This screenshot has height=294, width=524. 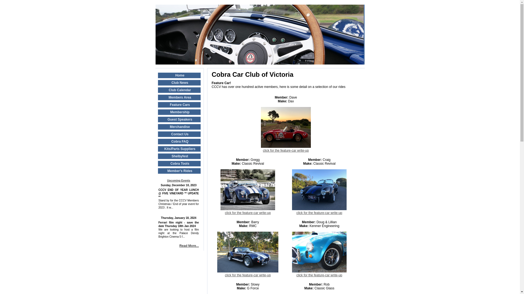 What do you see at coordinates (179, 164) in the screenshot?
I see `Cobra Tools` at bounding box center [179, 164].